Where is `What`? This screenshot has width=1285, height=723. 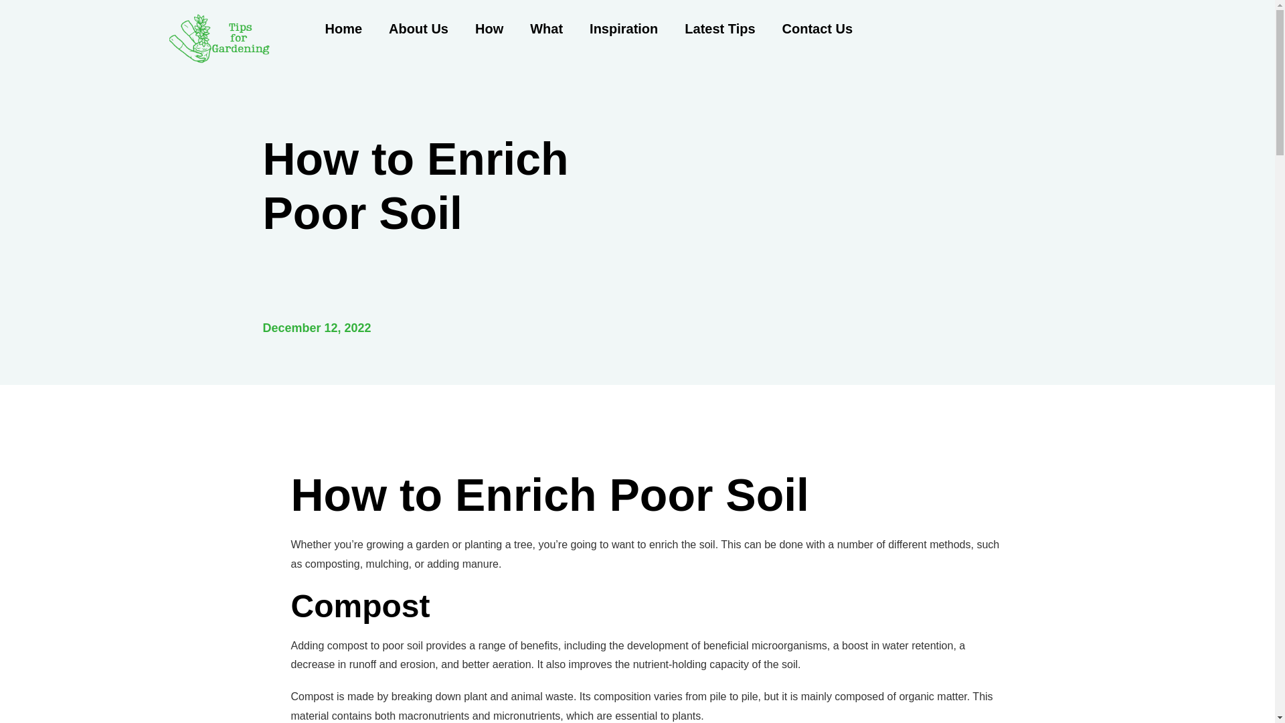
What is located at coordinates (546, 28).